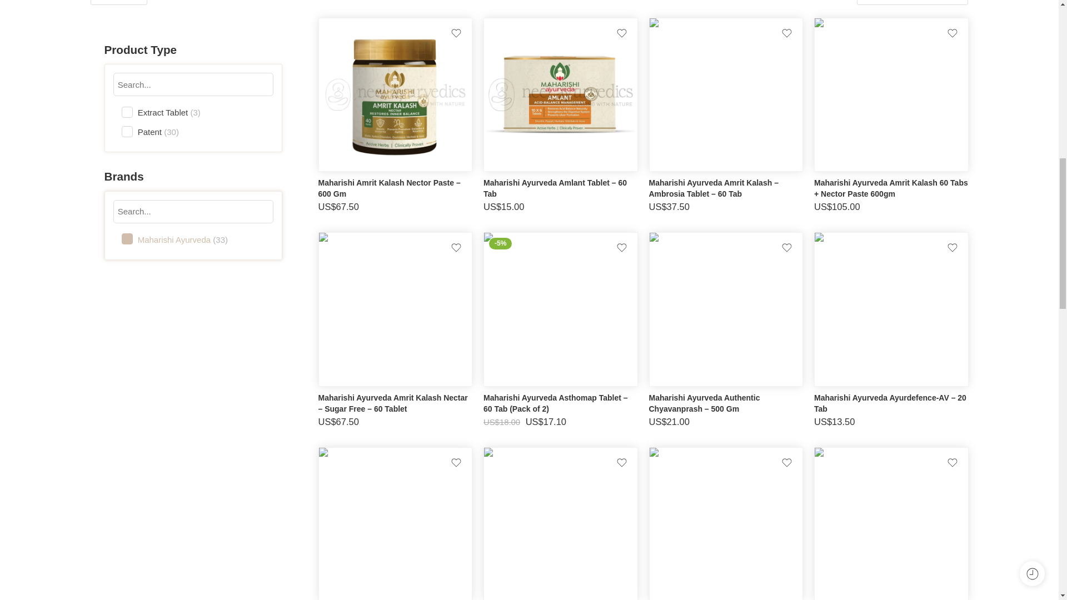 Image resolution: width=1067 pixels, height=600 pixels. What do you see at coordinates (921, 1) in the screenshot?
I see `Default sorting` at bounding box center [921, 1].